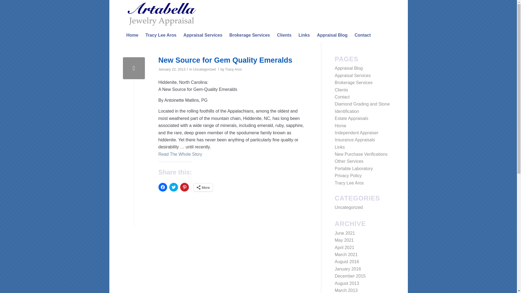  What do you see at coordinates (233, 69) in the screenshot?
I see `Tracy Aros` at bounding box center [233, 69].